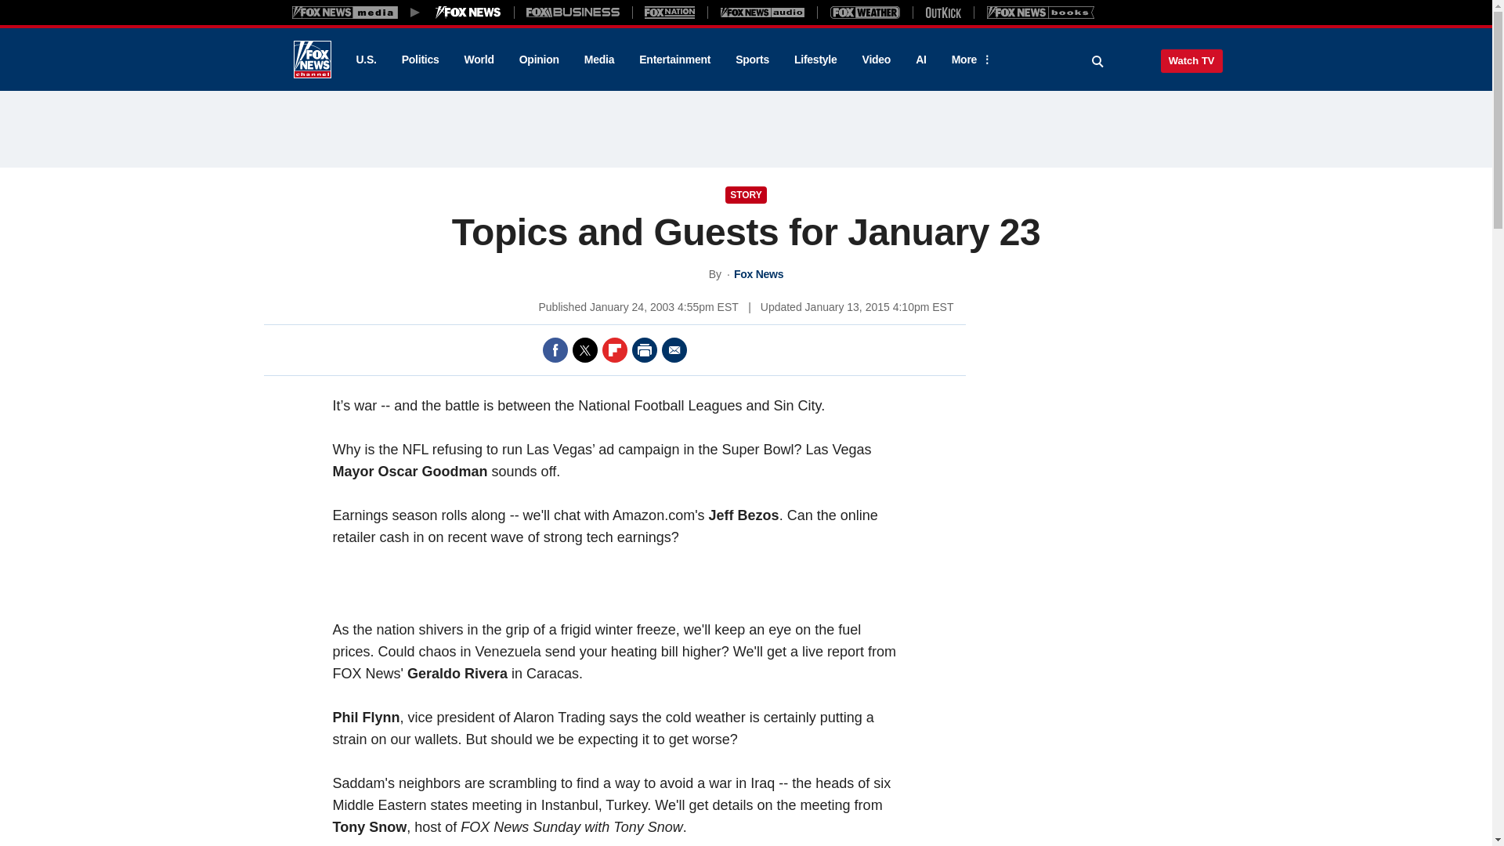 The image size is (1504, 846). I want to click on Lifestyle, so click(815, 60).